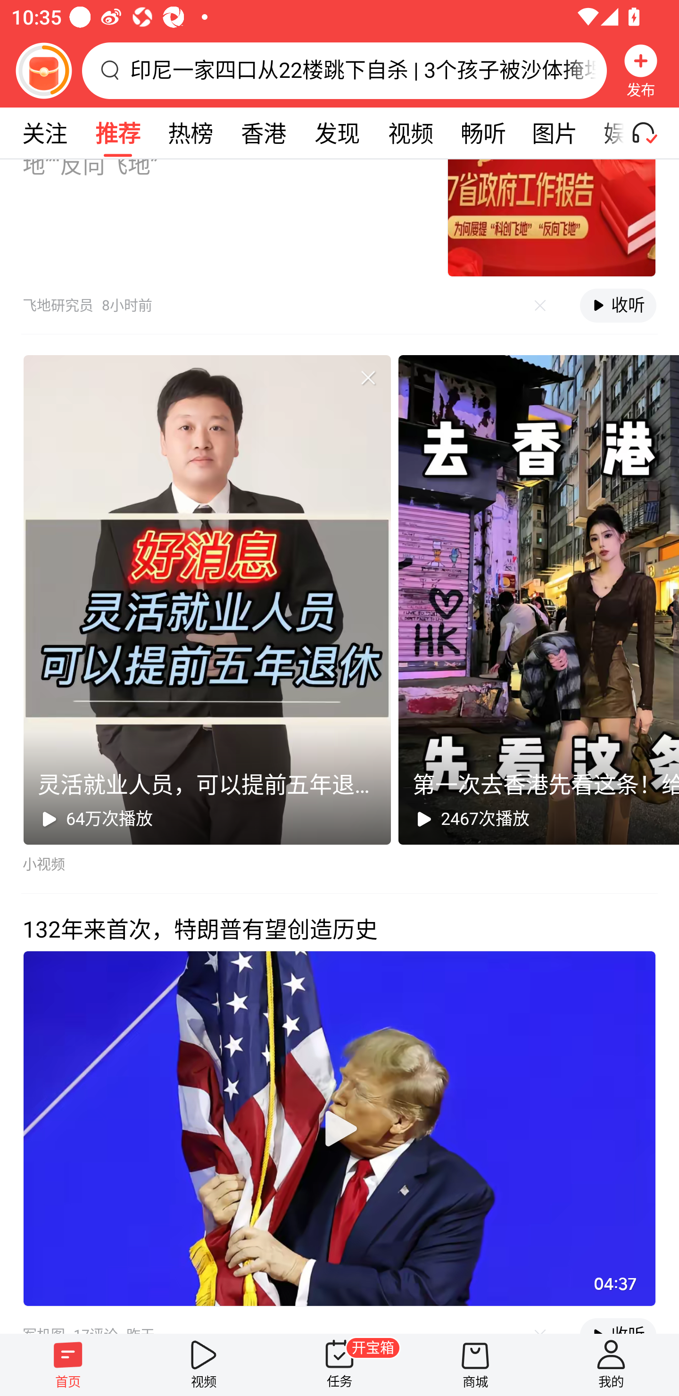 The height and width of the screenshot is (1396, 679). Describe the element at coordinates (339, 1364) in the screenshot. I see `任务 开宝箱` at that location.